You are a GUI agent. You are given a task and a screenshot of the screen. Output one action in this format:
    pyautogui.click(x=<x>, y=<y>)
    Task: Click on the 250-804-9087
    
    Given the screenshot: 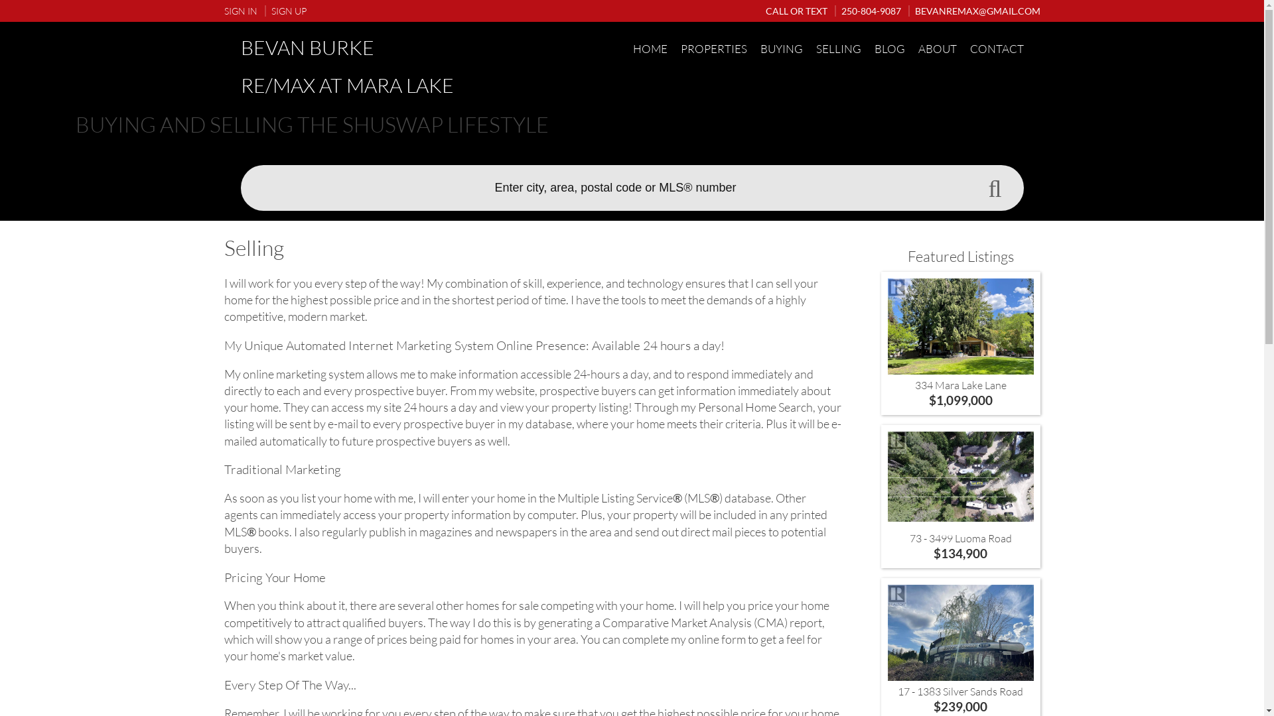 What is the action you would take?
    pyautogui.click(x=868, y=11)
    